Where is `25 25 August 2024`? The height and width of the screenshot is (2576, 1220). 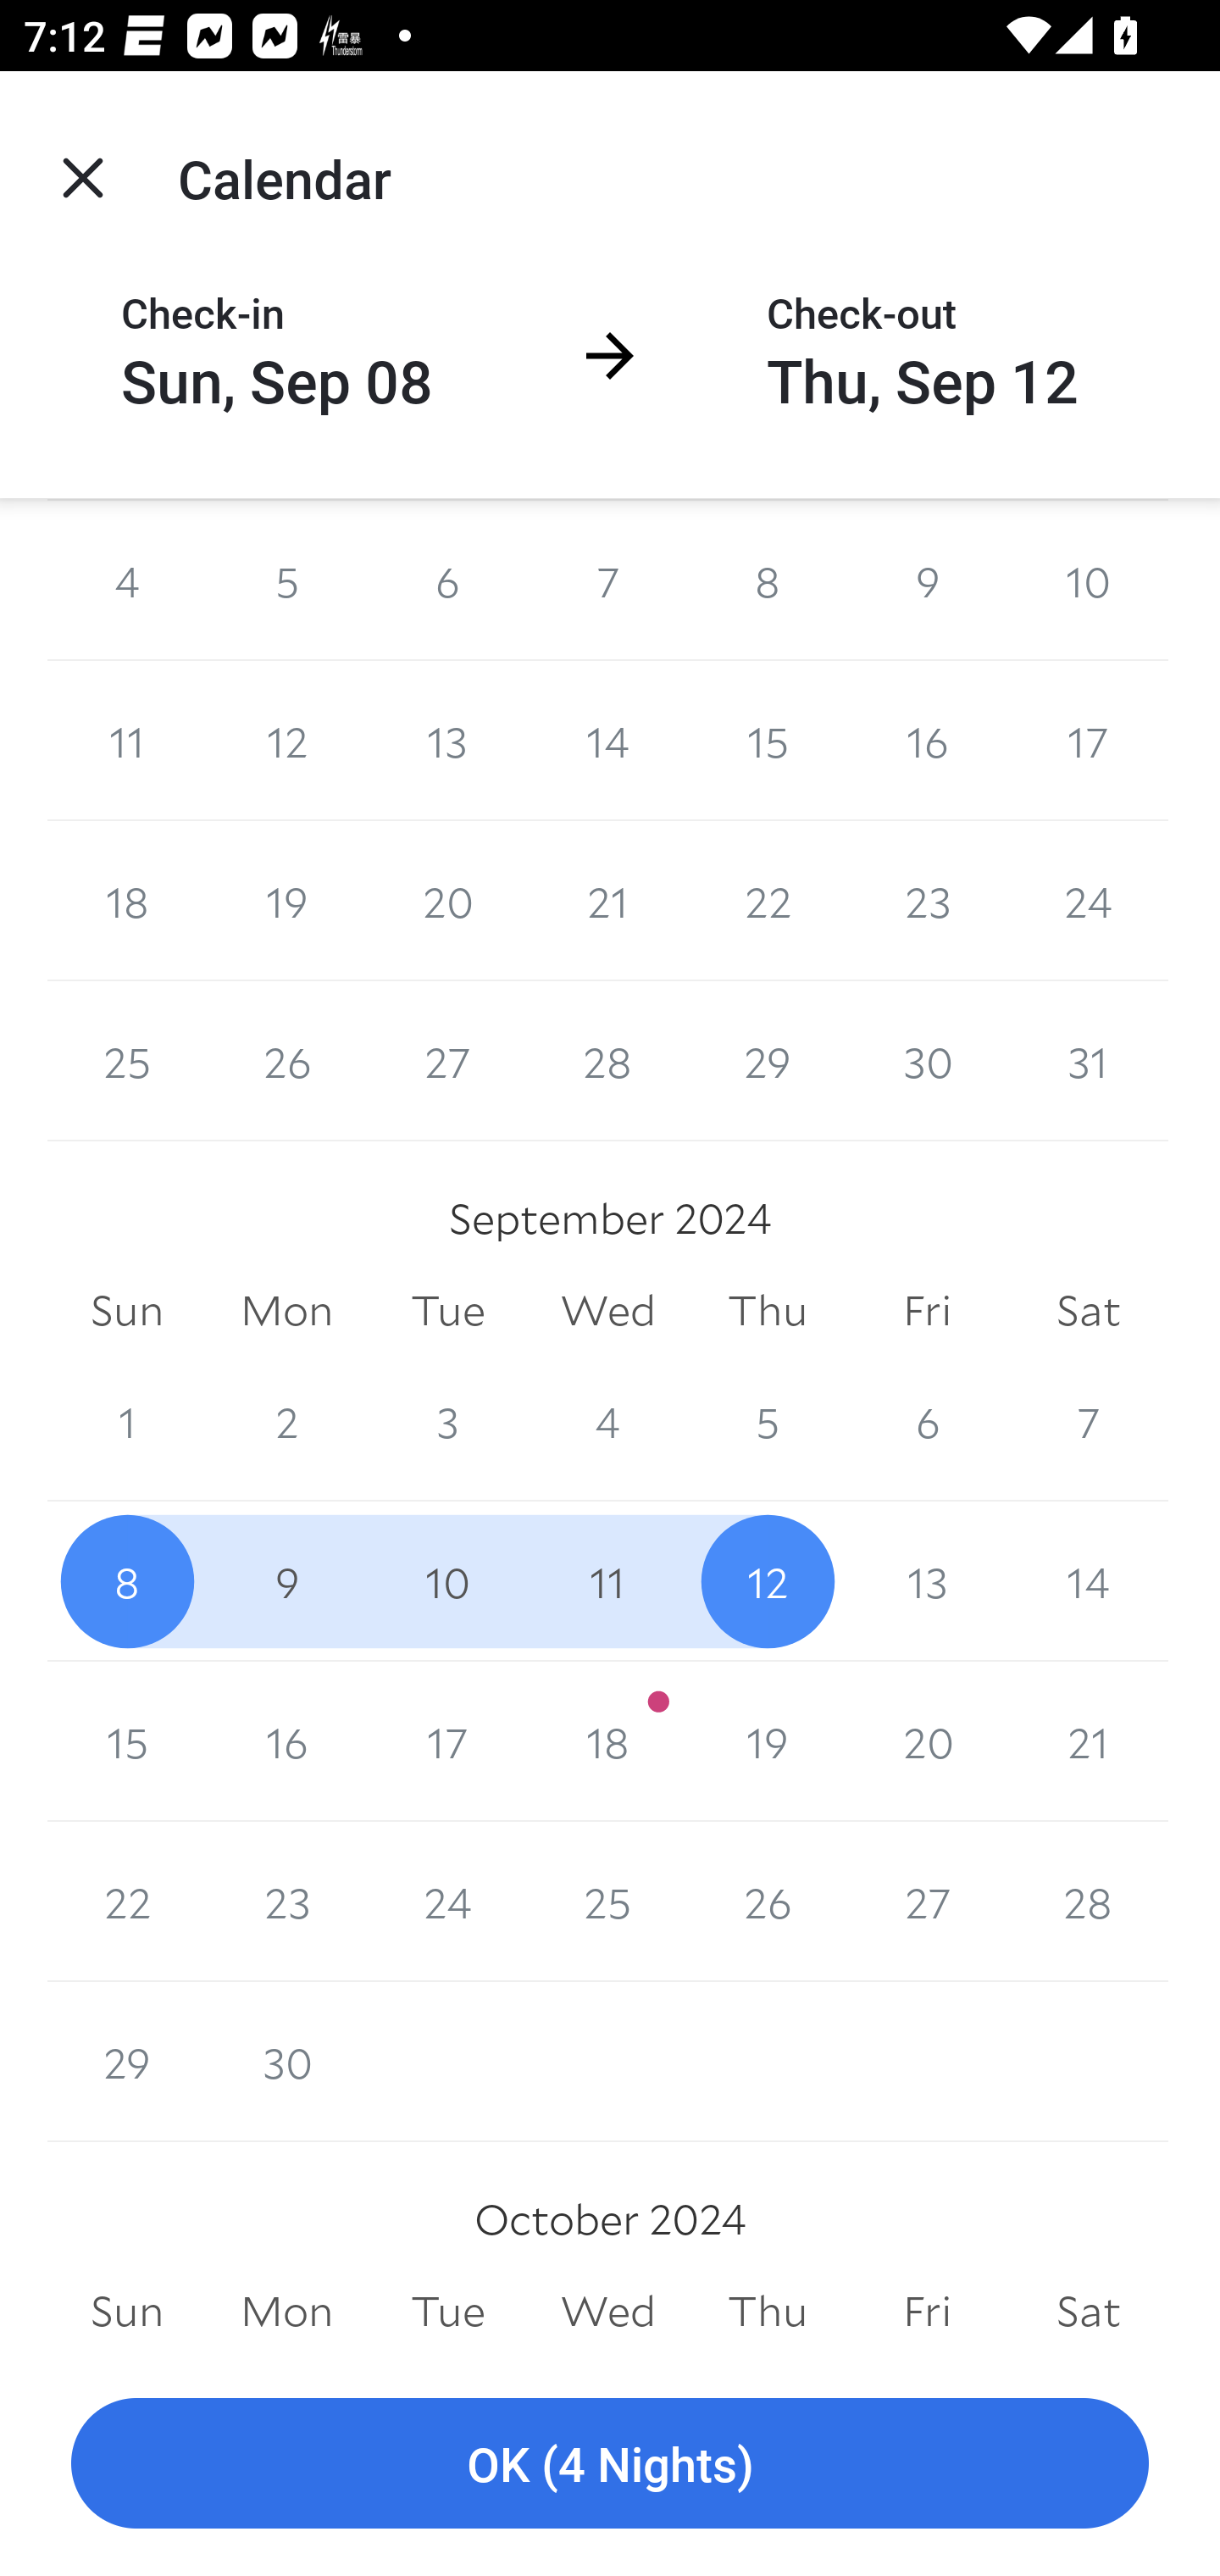
25 25 August 2024 is located at coordinates (127, 1061).